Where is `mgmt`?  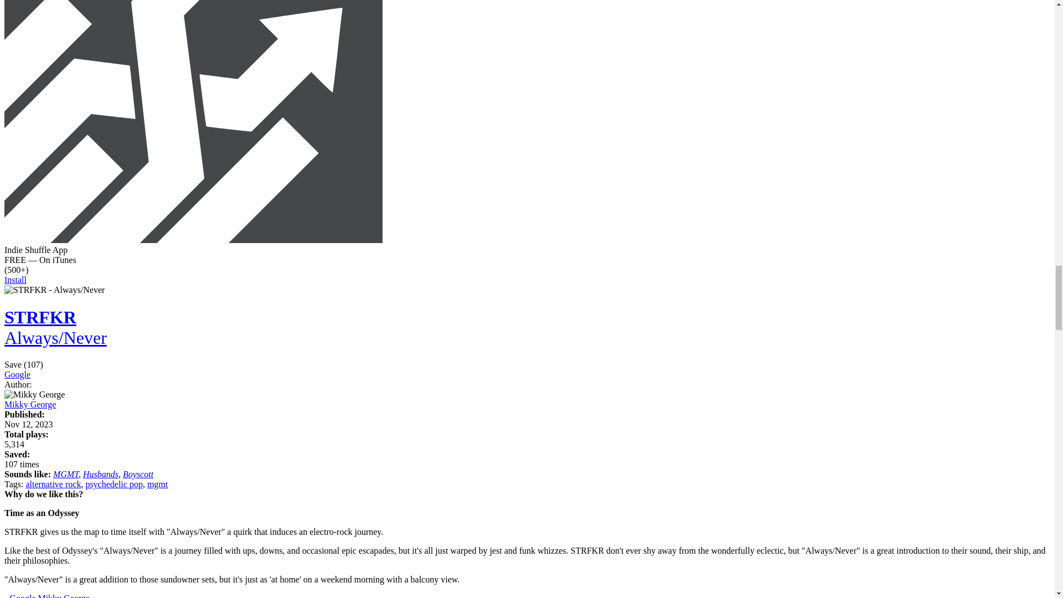 mgmt is located at coordinates (157, 484).